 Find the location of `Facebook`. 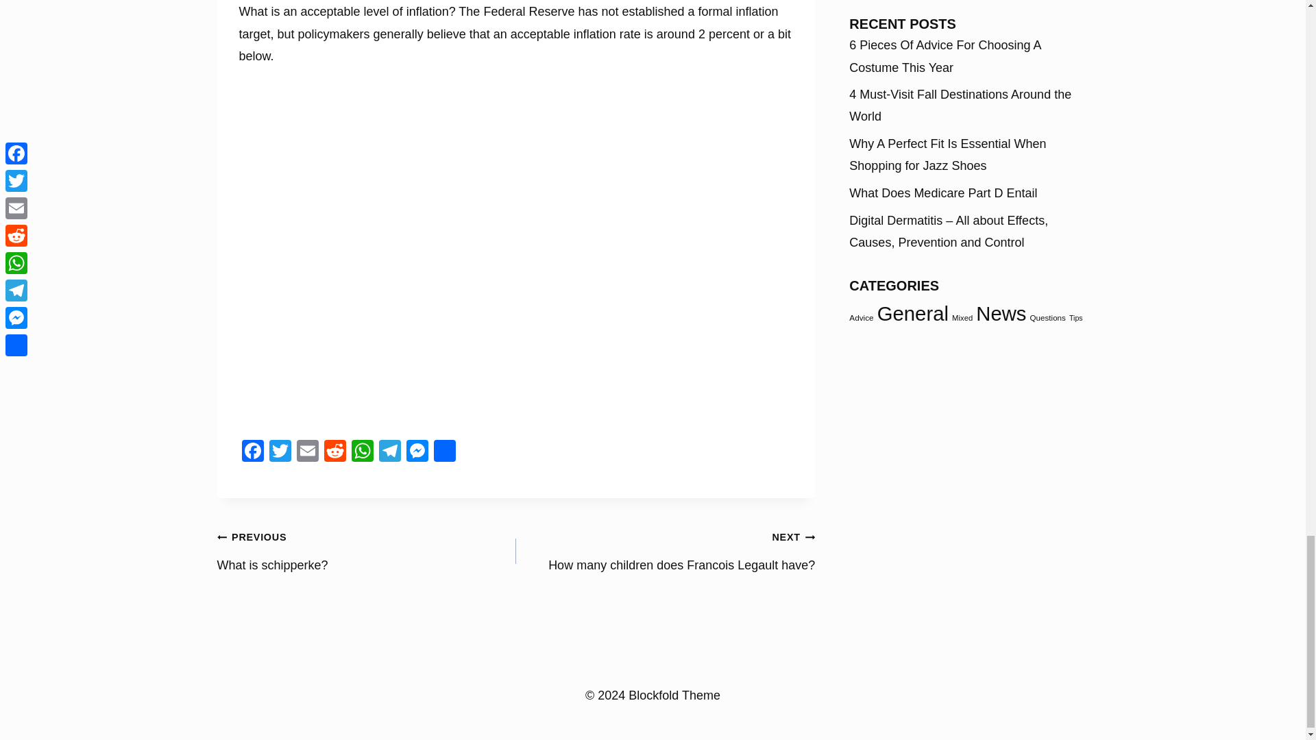

Facebook is located at coordinates (366, 551).